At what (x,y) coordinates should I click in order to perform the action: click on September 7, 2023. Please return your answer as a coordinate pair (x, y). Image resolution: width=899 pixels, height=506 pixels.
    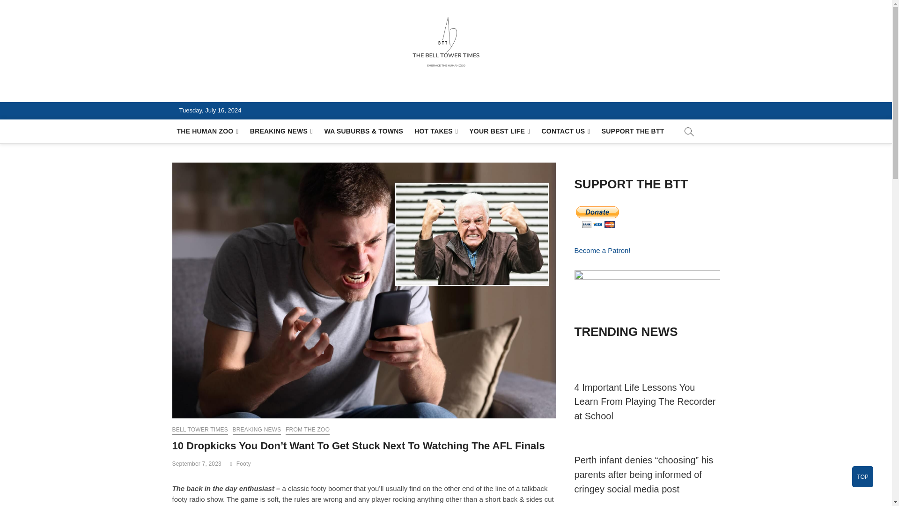
    Looking at the image, I should click on (197, 463).